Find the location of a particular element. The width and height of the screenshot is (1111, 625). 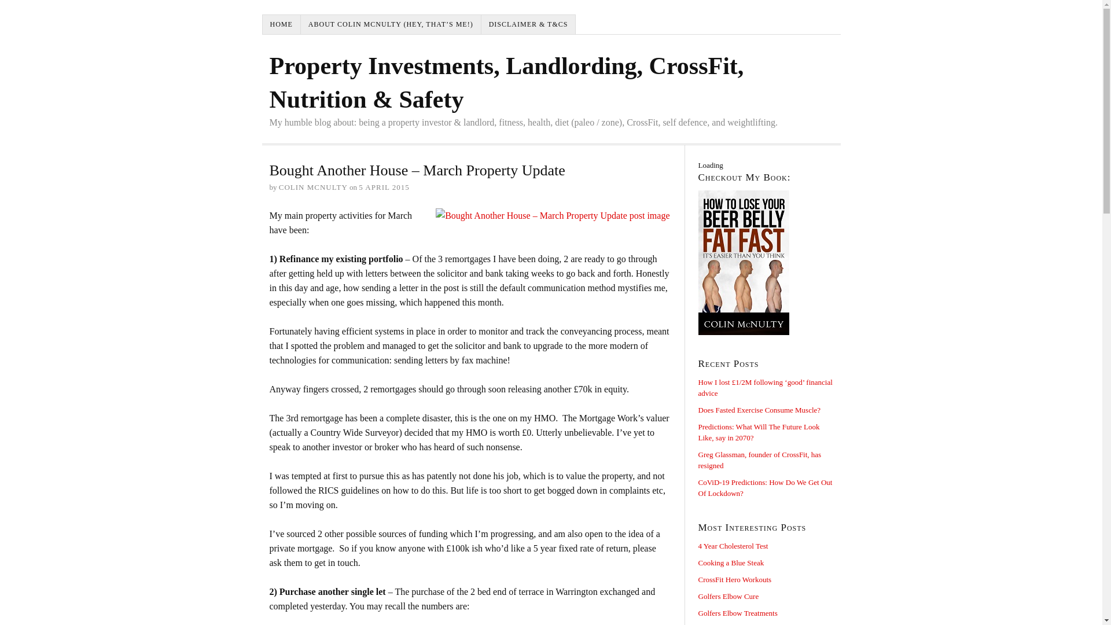

3 years research on Golfers Elbow Treatments and Exercises is located at coordinates (737, 613).